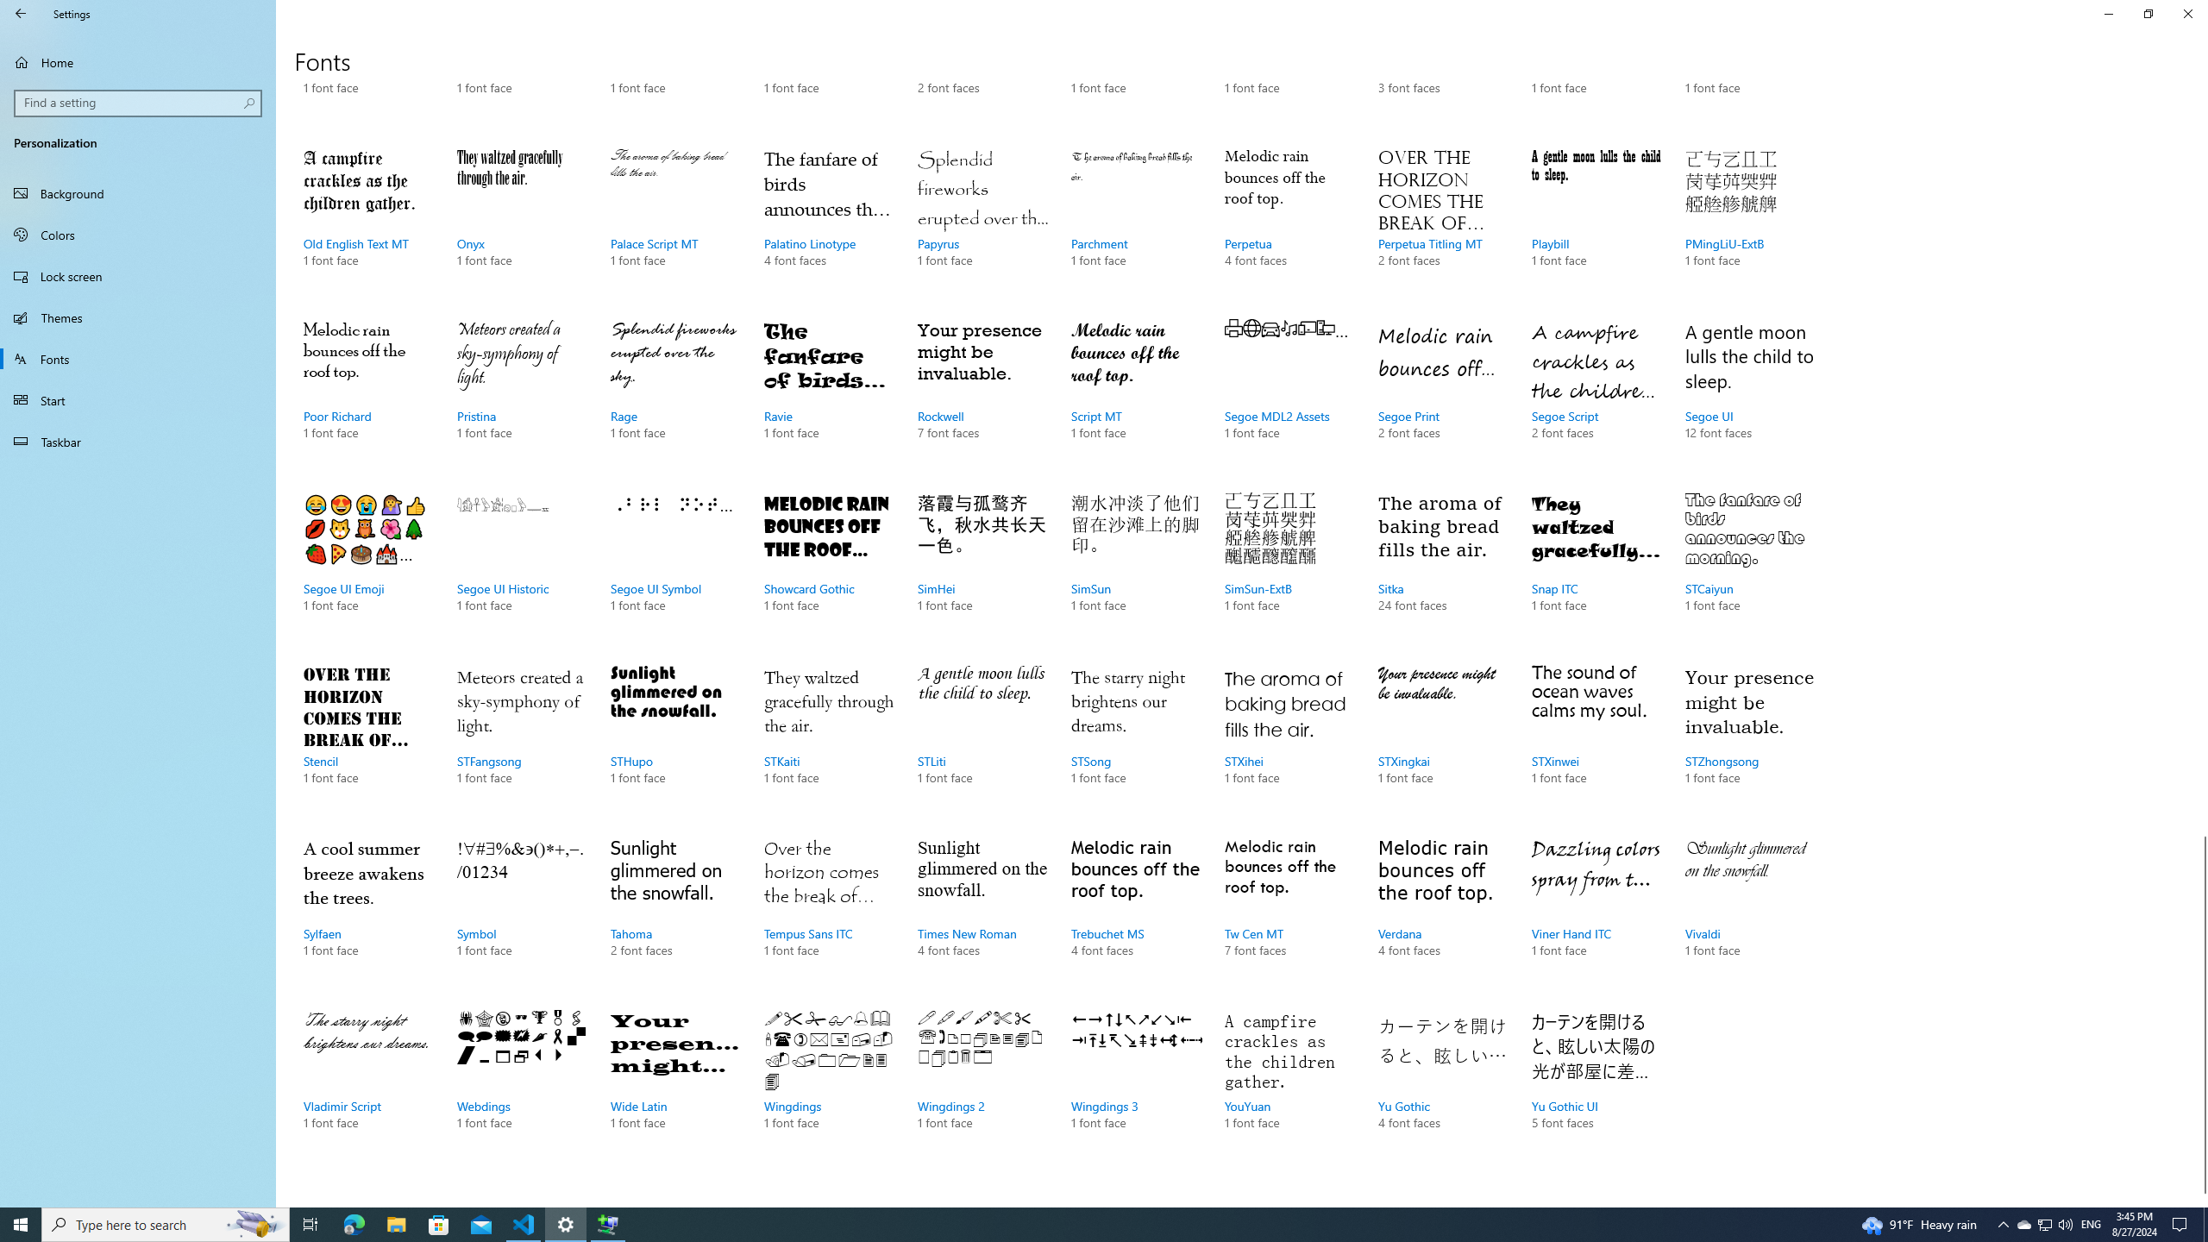 The width and height of the screenshot is (2208, 1242). I want to click on Themes, so click(138, 317).